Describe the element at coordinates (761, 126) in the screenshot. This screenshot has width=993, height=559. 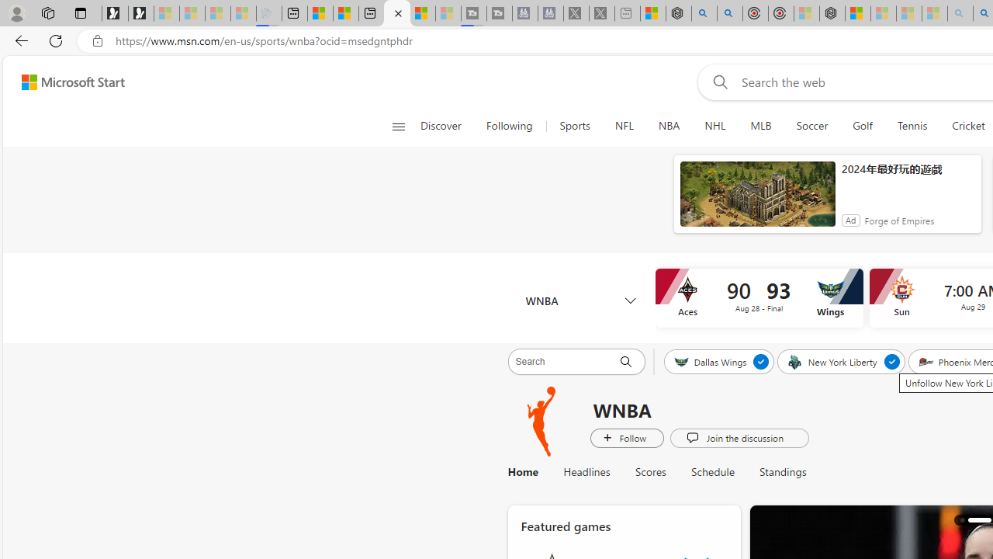
I see `MLB` at that location.